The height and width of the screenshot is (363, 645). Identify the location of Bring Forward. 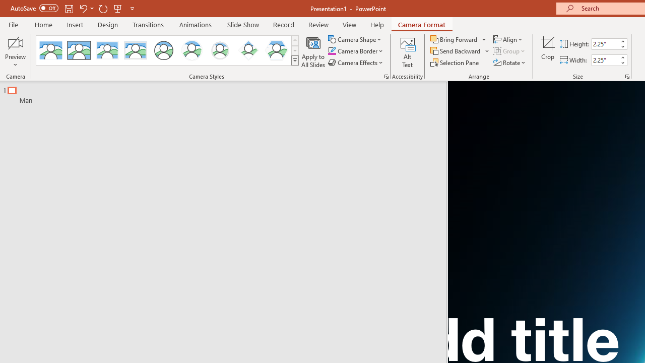
(455, 39).